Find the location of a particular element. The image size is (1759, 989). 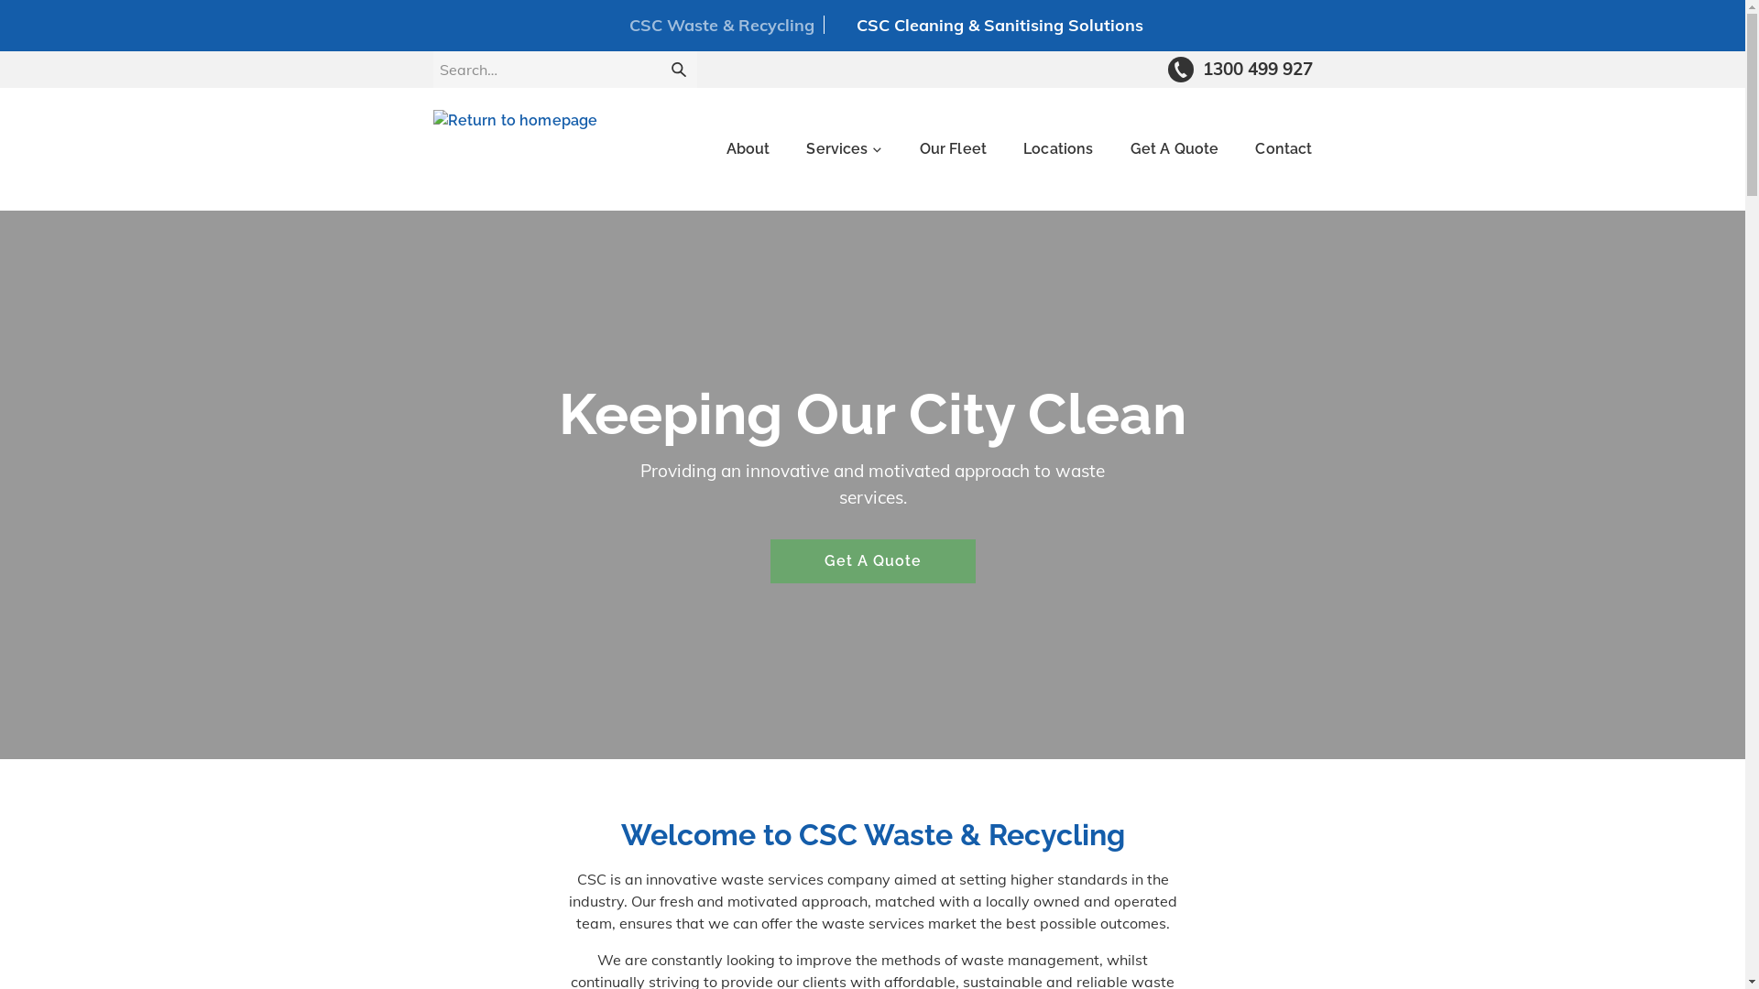

Our Fleet is located at coordinates (953, 148).